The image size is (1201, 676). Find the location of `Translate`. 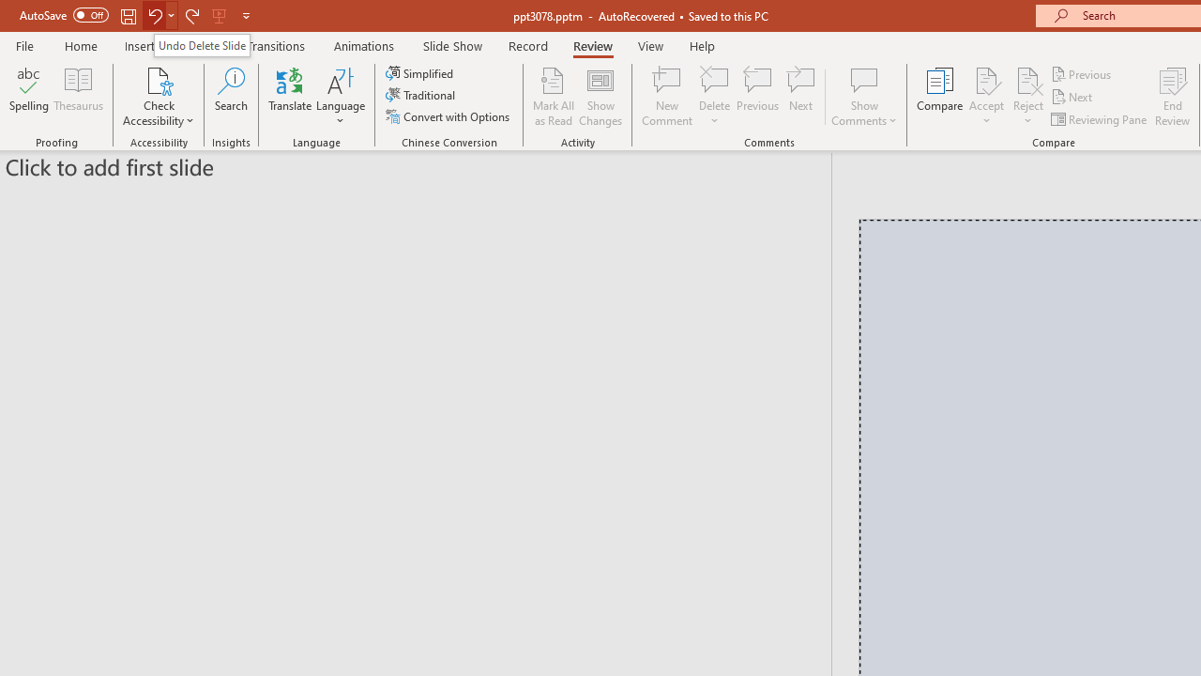

Translate is located at coordinates (291, 96).